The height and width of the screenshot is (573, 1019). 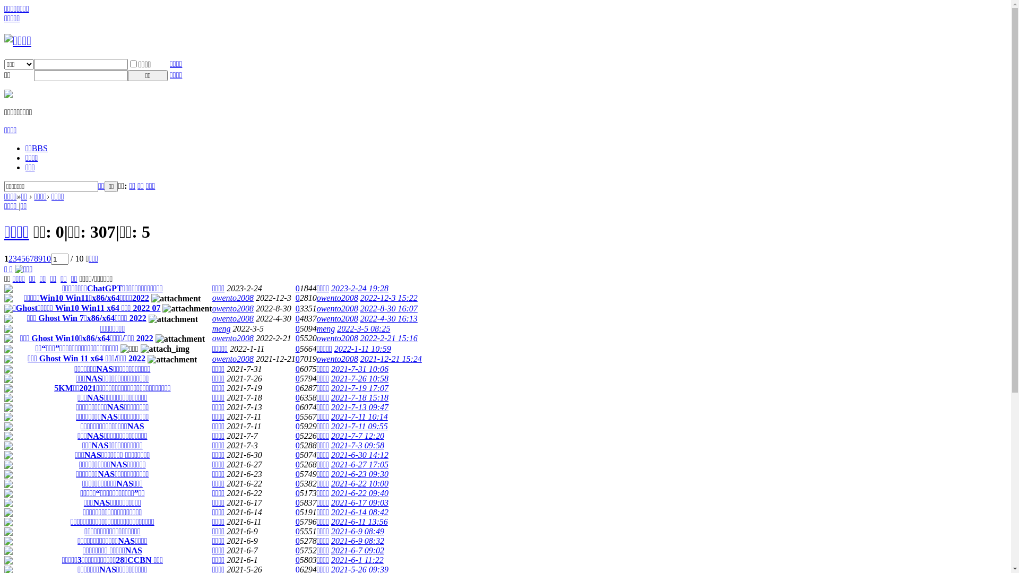 I want to click on 2021-7-31 10:06, so click(x=360, y=369).